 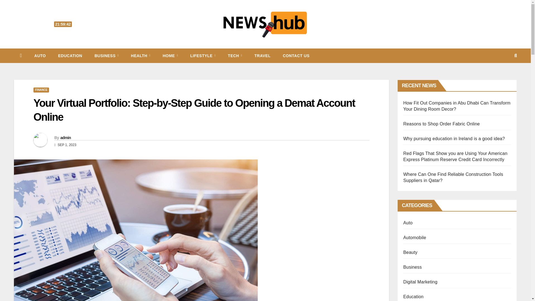 What do you see at coordinates (65, 138) in the screenshot?
I see `admin` at bounding box center [65, 138].